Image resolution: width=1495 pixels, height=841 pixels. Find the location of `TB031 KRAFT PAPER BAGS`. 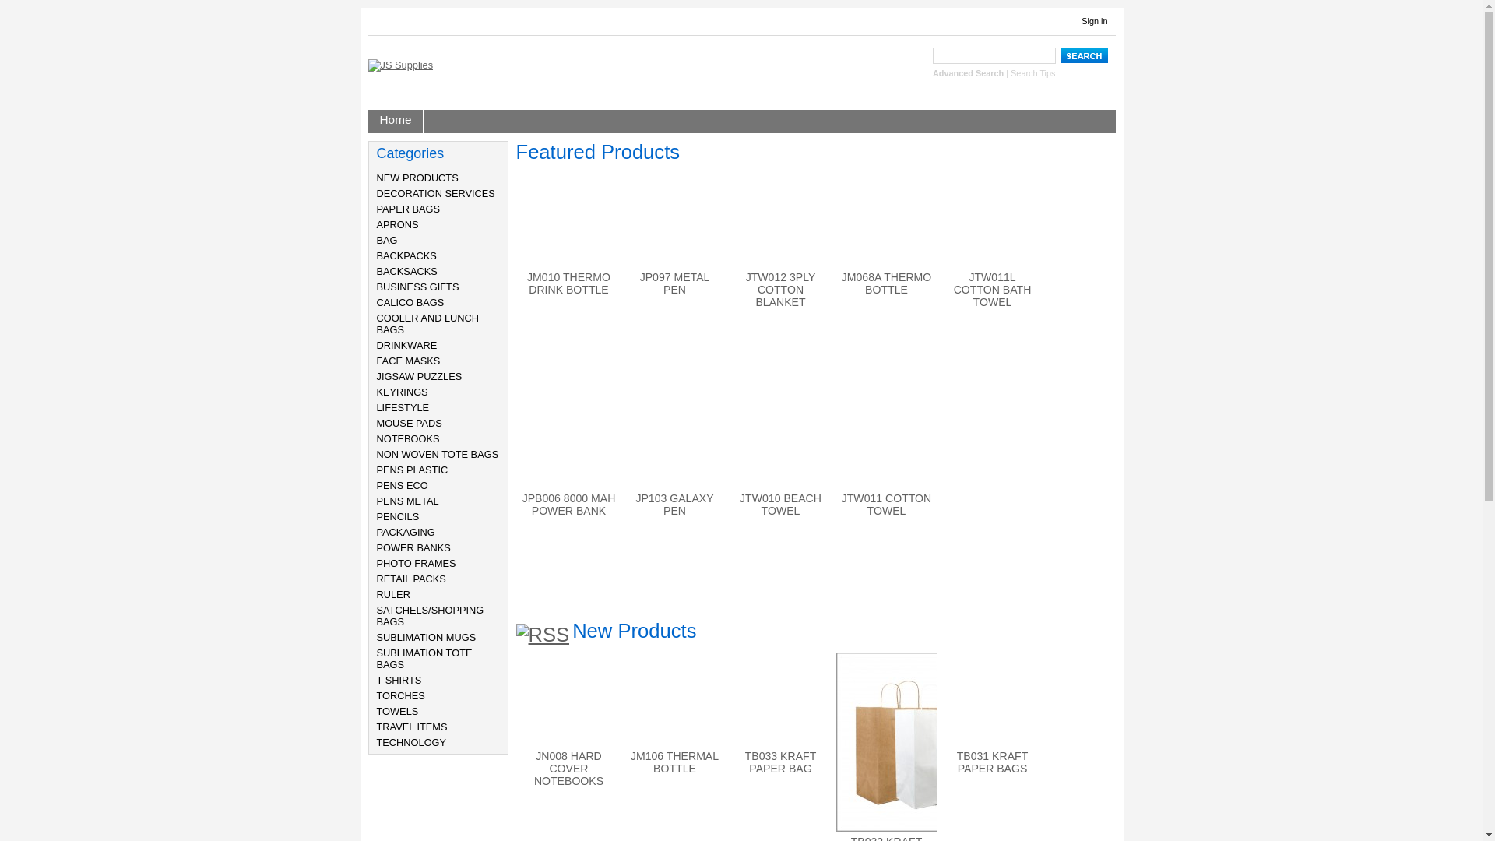

TB031 KRAFT PAPER BAGS is located at coordinates (993, 762).